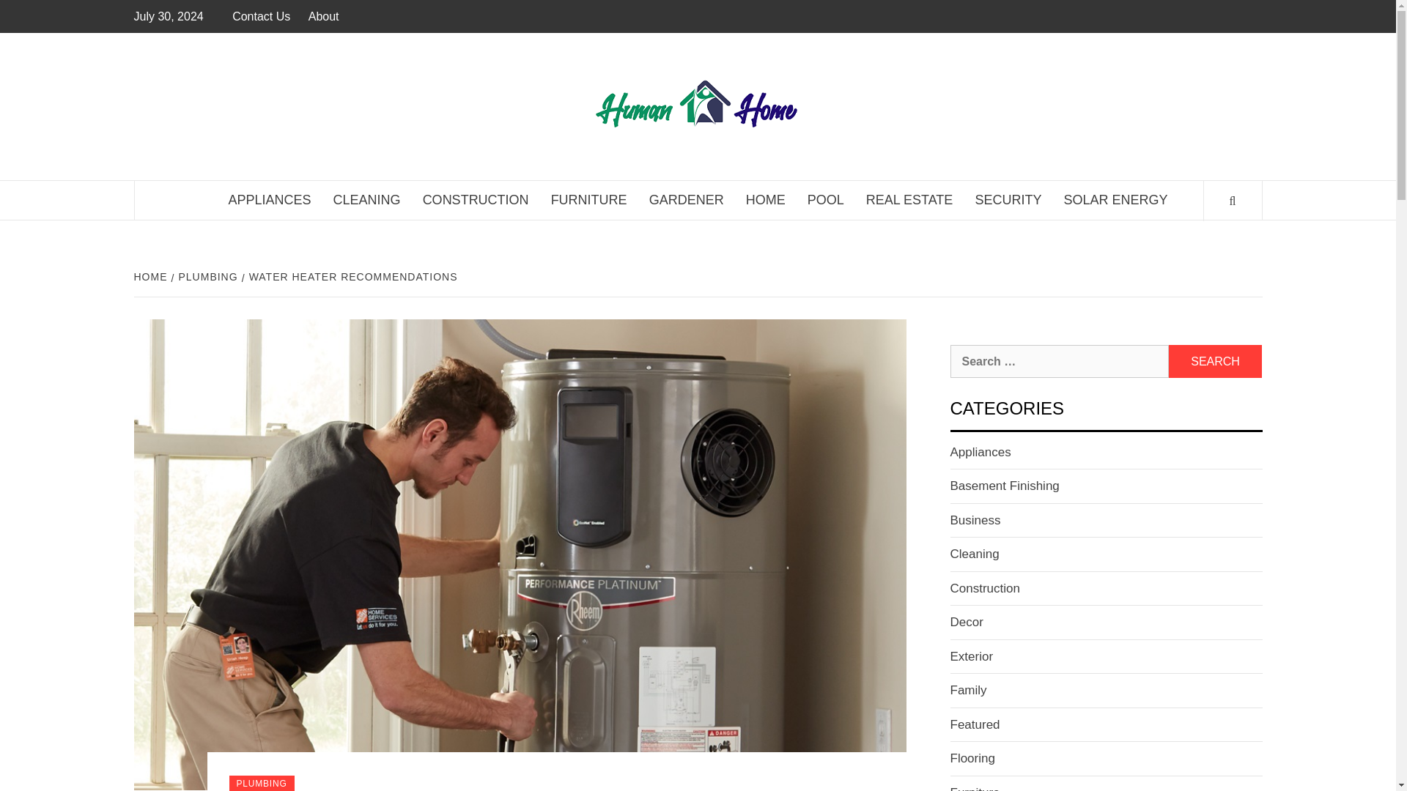  I want to click on CLEANING, so click(366, 201).